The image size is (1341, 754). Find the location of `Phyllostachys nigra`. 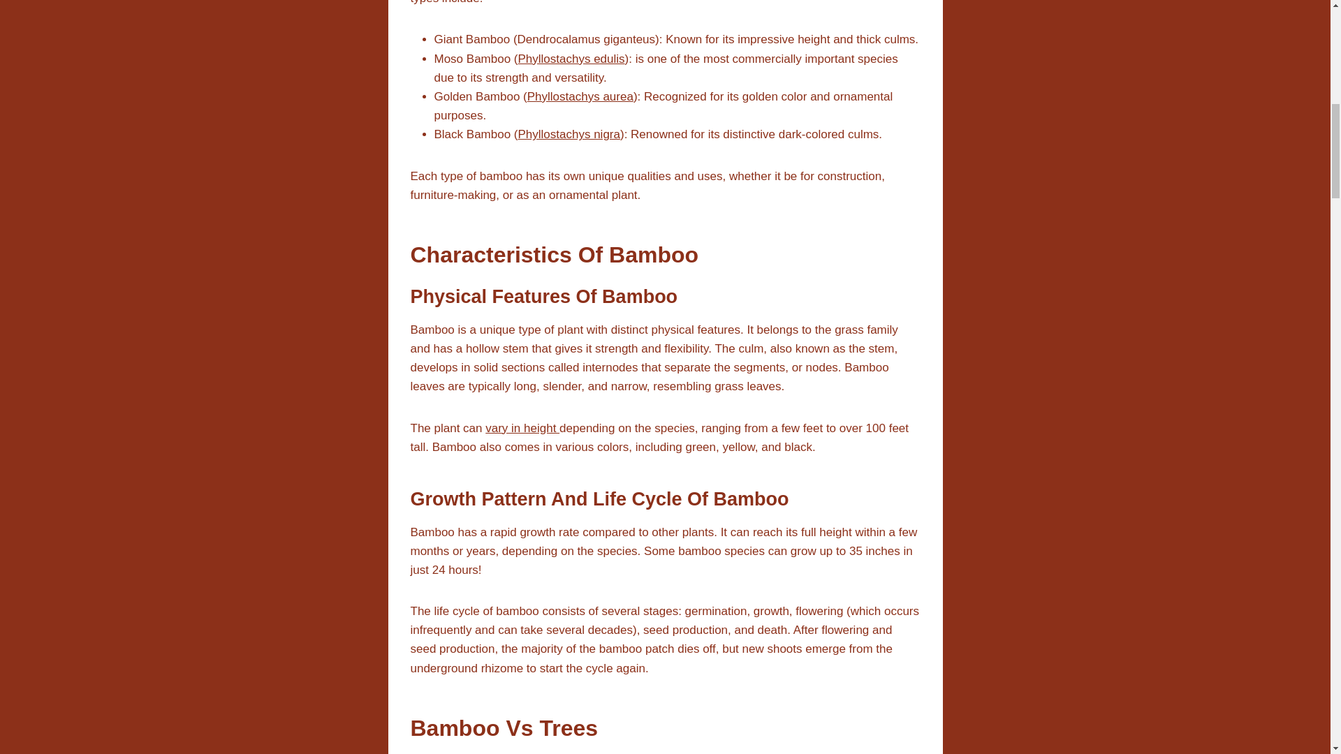

Phyllostachys nigra is located at coordinates (569, 134).